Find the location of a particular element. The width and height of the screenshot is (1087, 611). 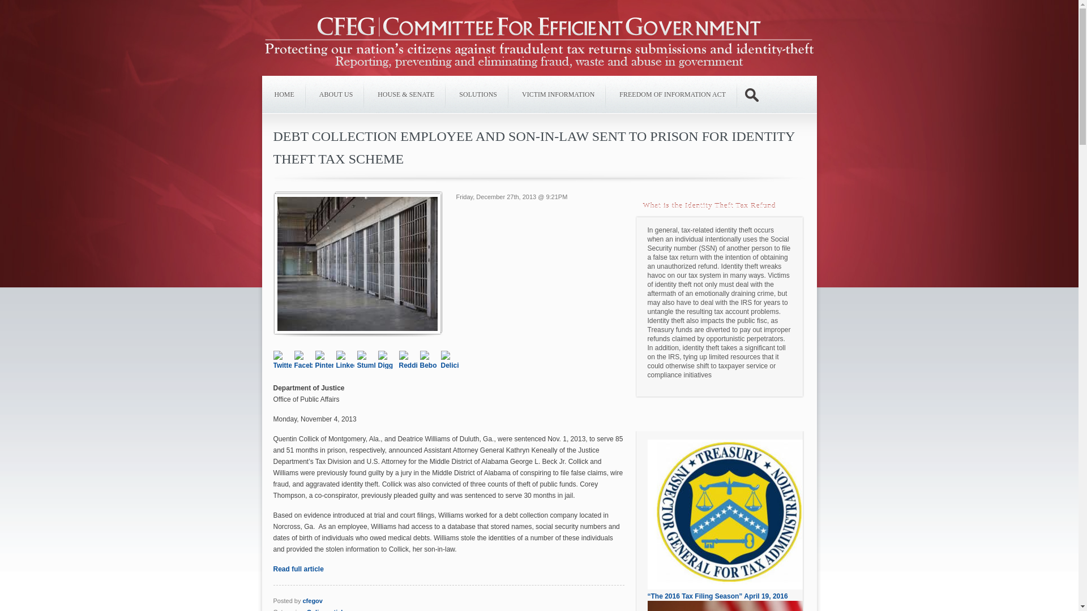

CFEGOV.org: Consumers for Effective Government is located at coordinates (539, 45).